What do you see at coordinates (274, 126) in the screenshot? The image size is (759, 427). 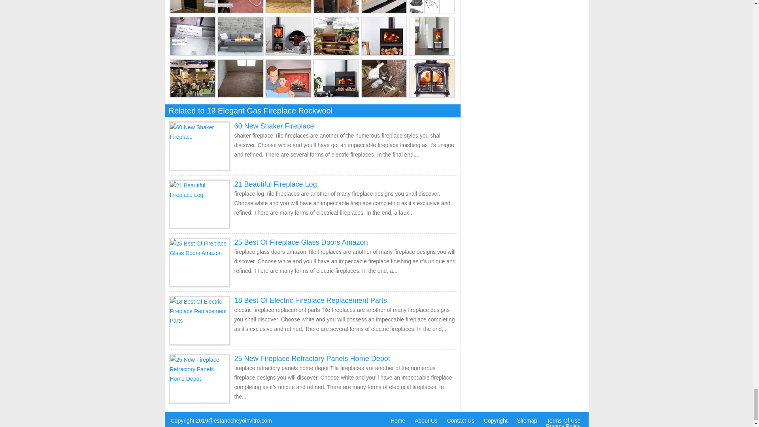 I see `60 New Shaker Fireplace` at bounding box center [274, 126].